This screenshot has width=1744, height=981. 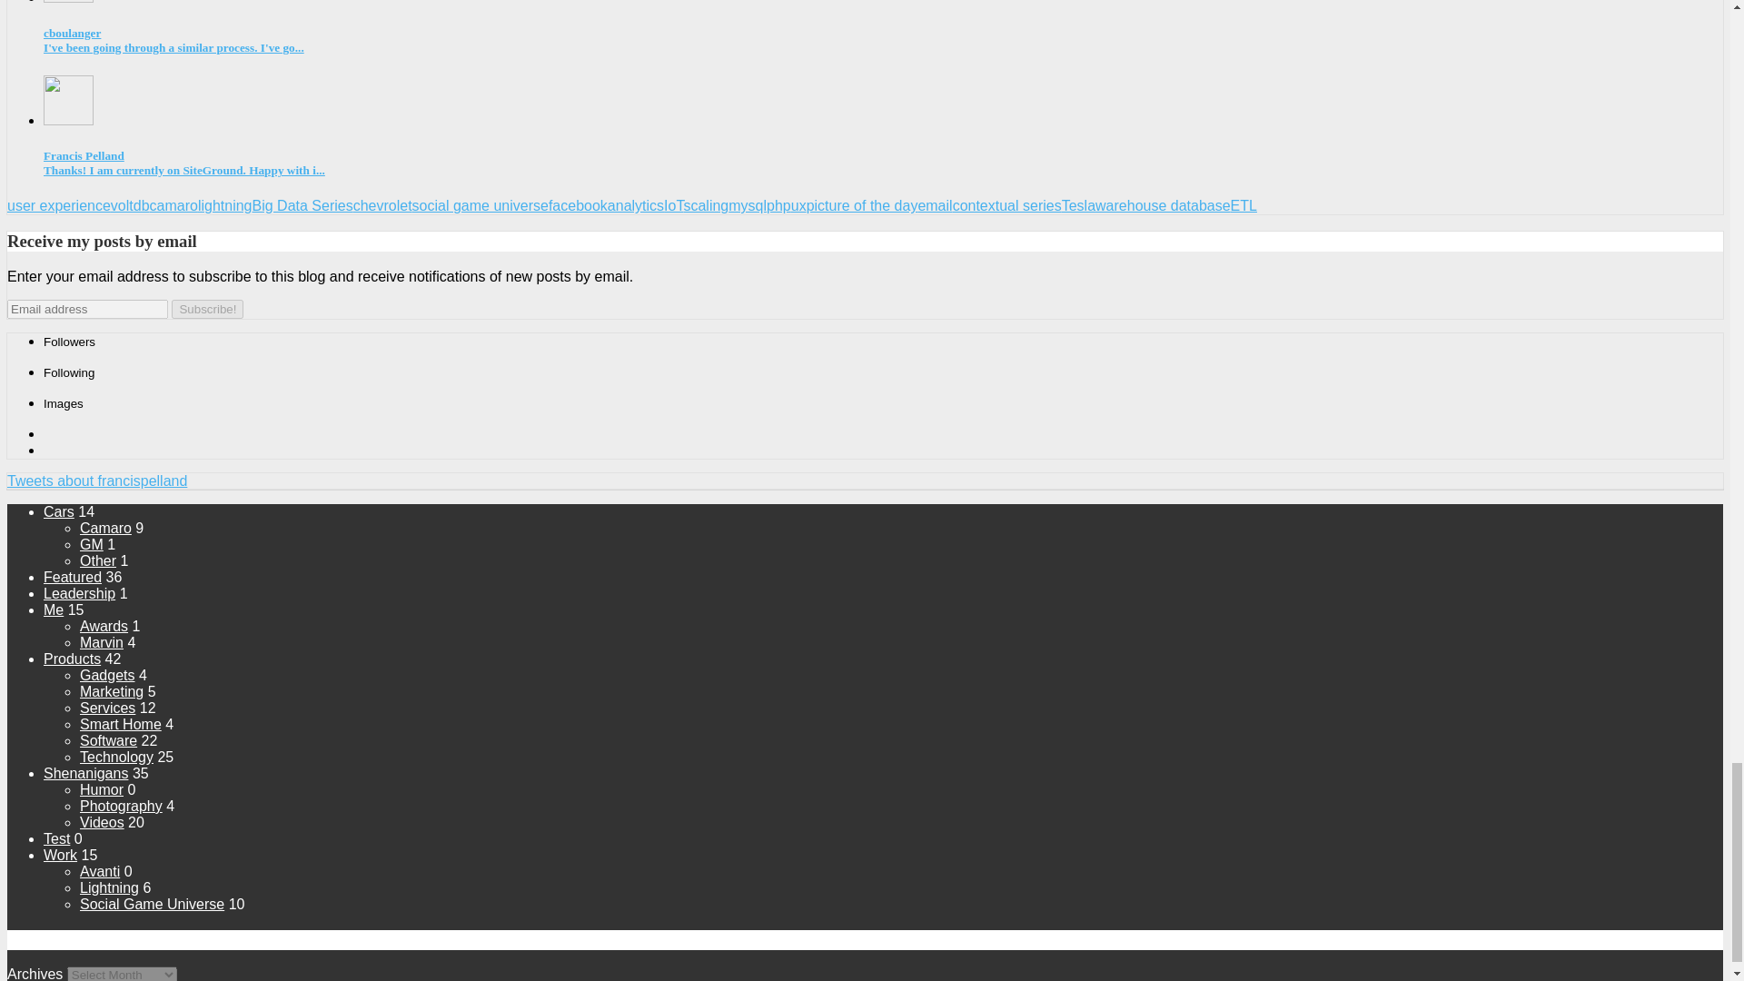 What do you see at coordinates (58, 205) in the screenshot?
I see `user experience Tag` at bounding box center [58, 205].